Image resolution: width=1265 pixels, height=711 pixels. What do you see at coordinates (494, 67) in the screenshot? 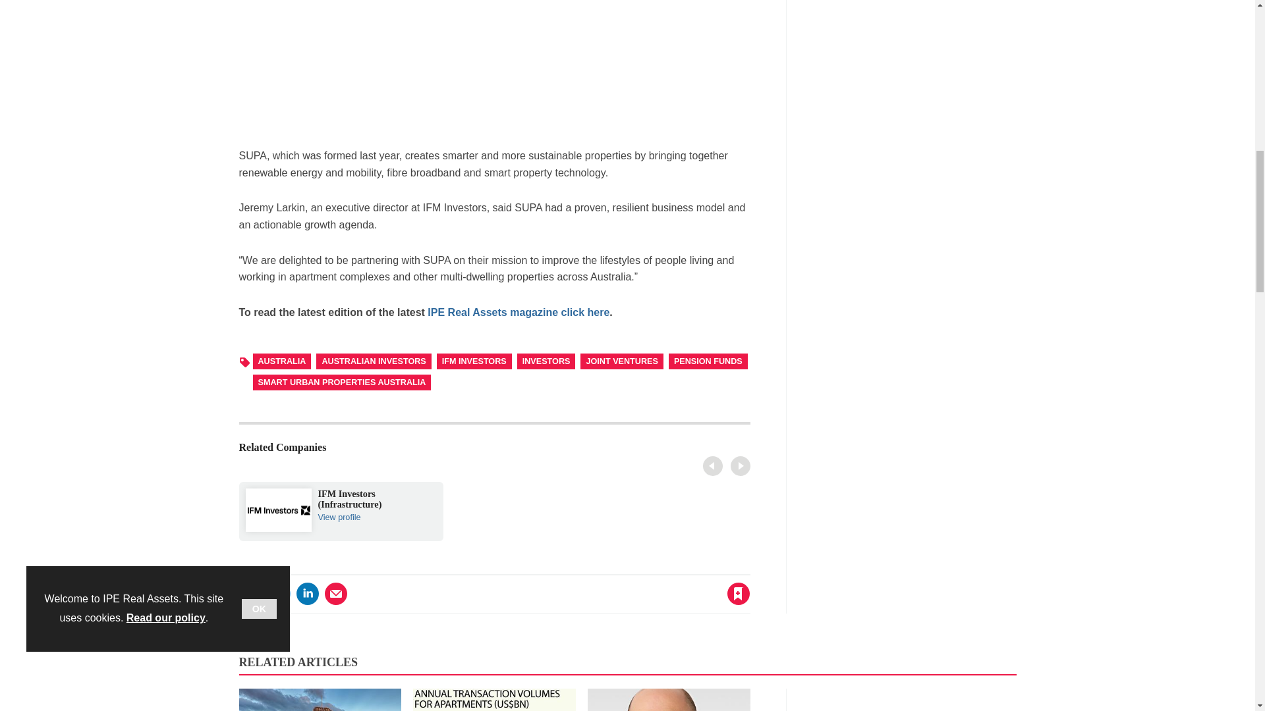
I see `3rd party ad content` at bounding box center [494, 67].